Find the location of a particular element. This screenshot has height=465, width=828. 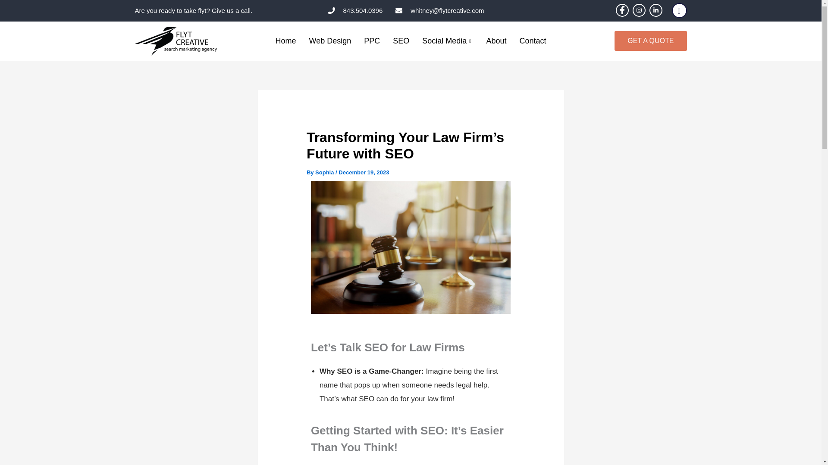

Contact is located at coordinates (532, 41).